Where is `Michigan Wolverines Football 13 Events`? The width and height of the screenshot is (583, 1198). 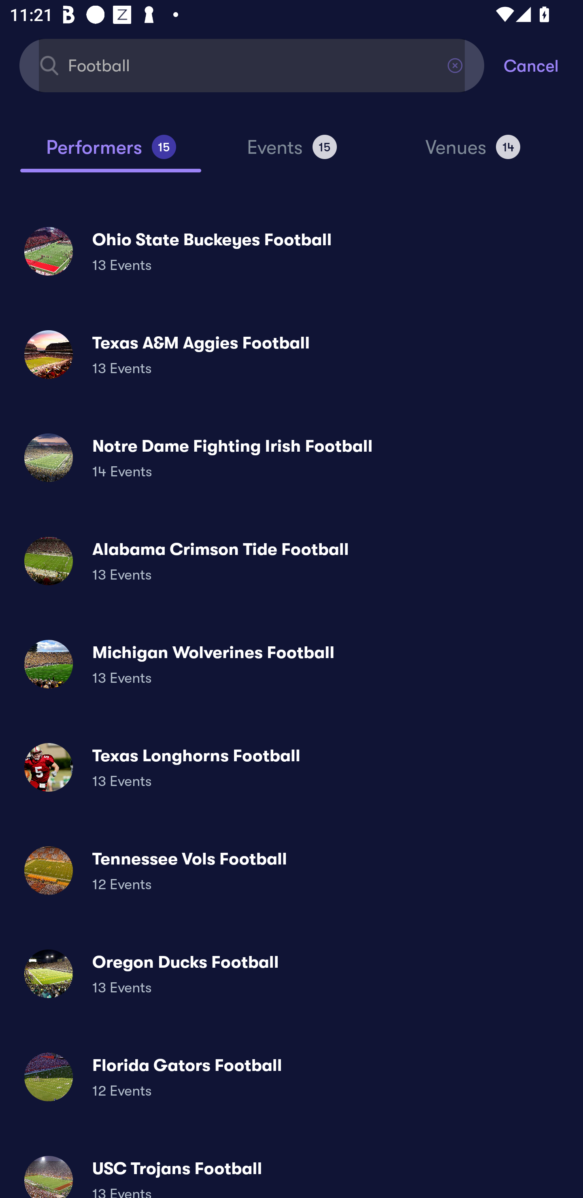
Michigan Wolverines Football 13 Events is located at coordinates (291, 664).